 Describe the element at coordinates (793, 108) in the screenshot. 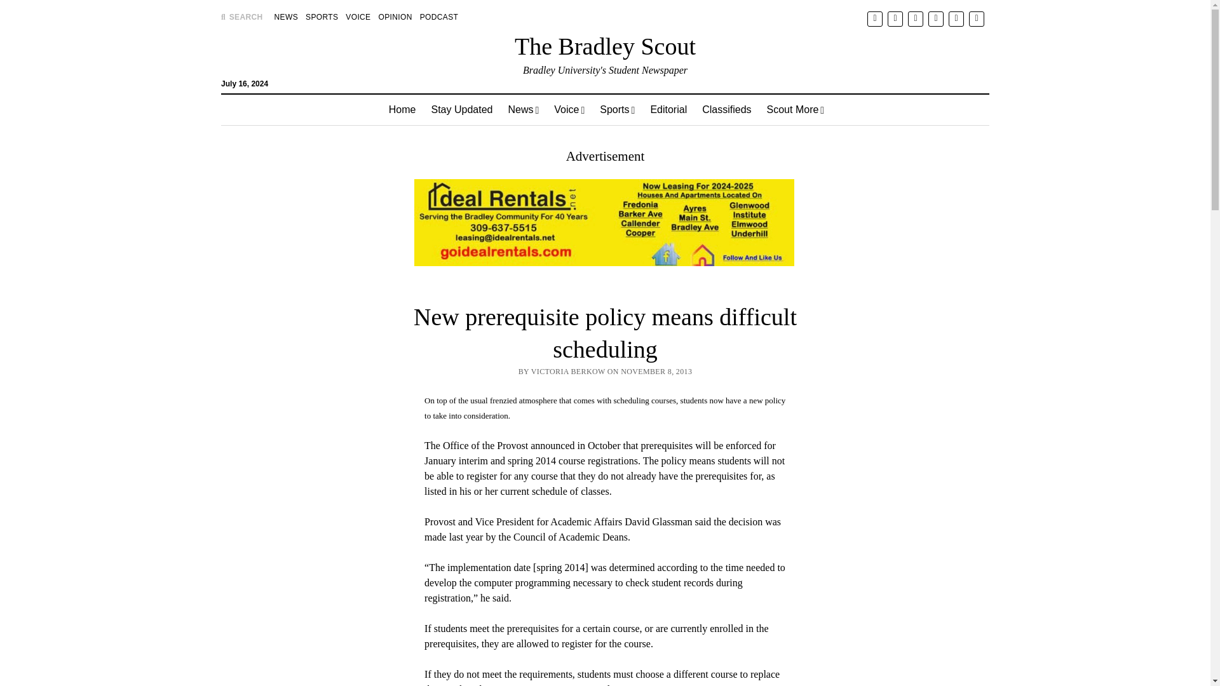

I see `Search` at that location.